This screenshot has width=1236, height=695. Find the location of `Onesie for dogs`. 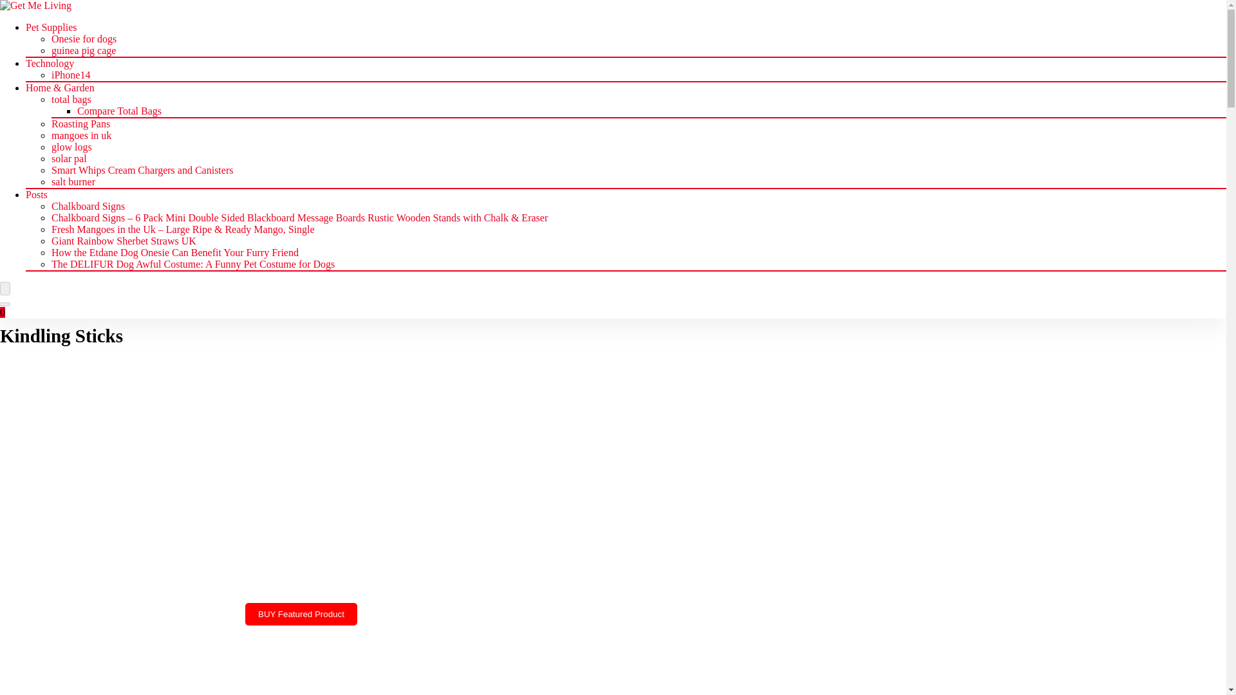

Onesie for dogs is located at coordinates (84, 39).